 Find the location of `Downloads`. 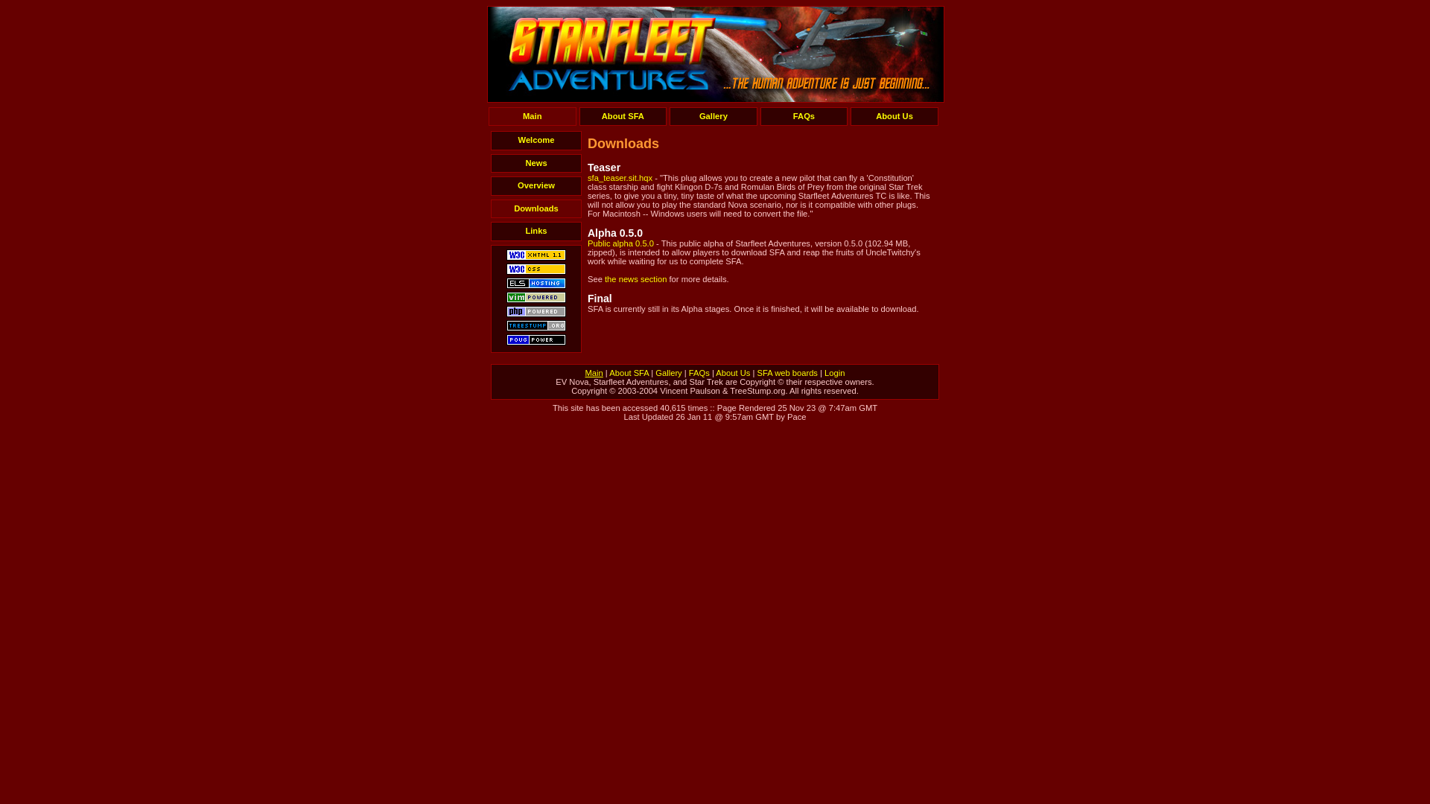

Downloads is located at coordinates (536, 208).